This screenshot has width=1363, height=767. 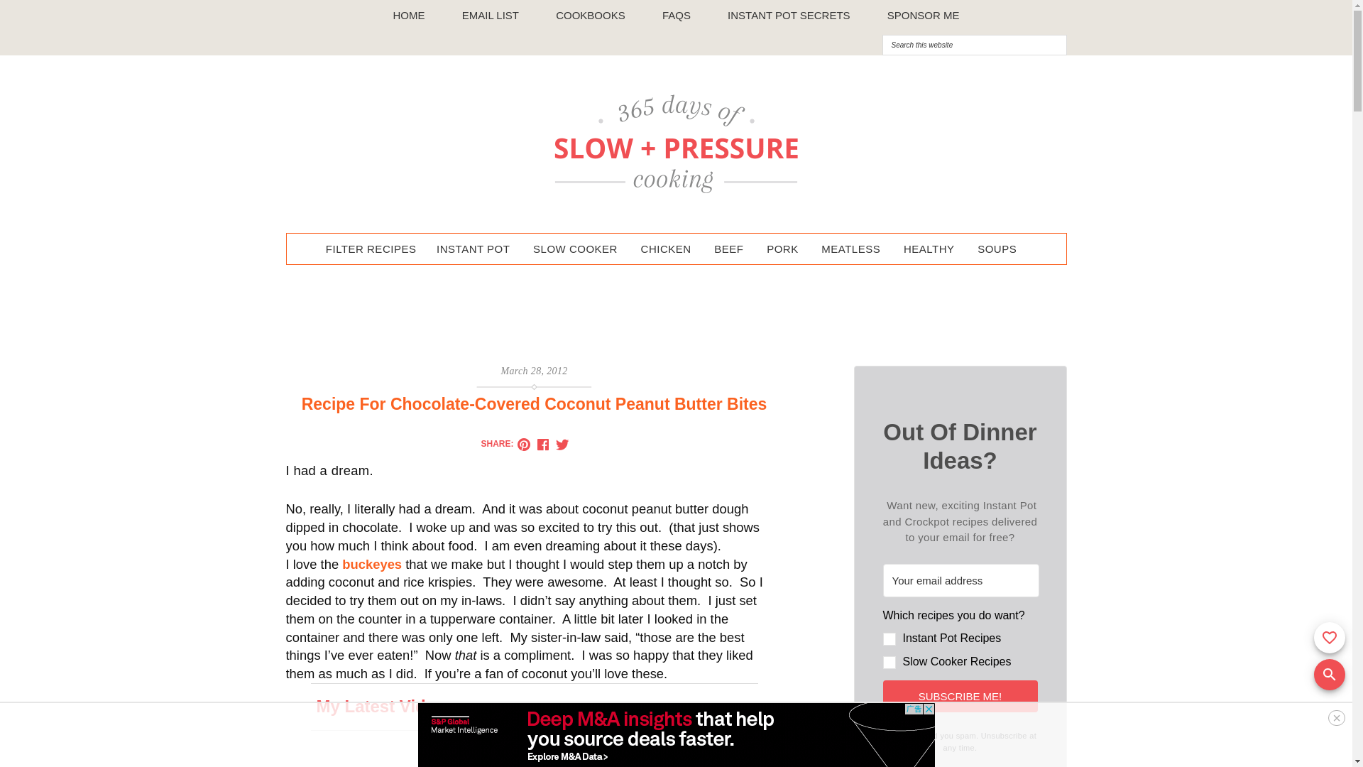 I want to click on INSTANT POT, so click(x=473, y=249).